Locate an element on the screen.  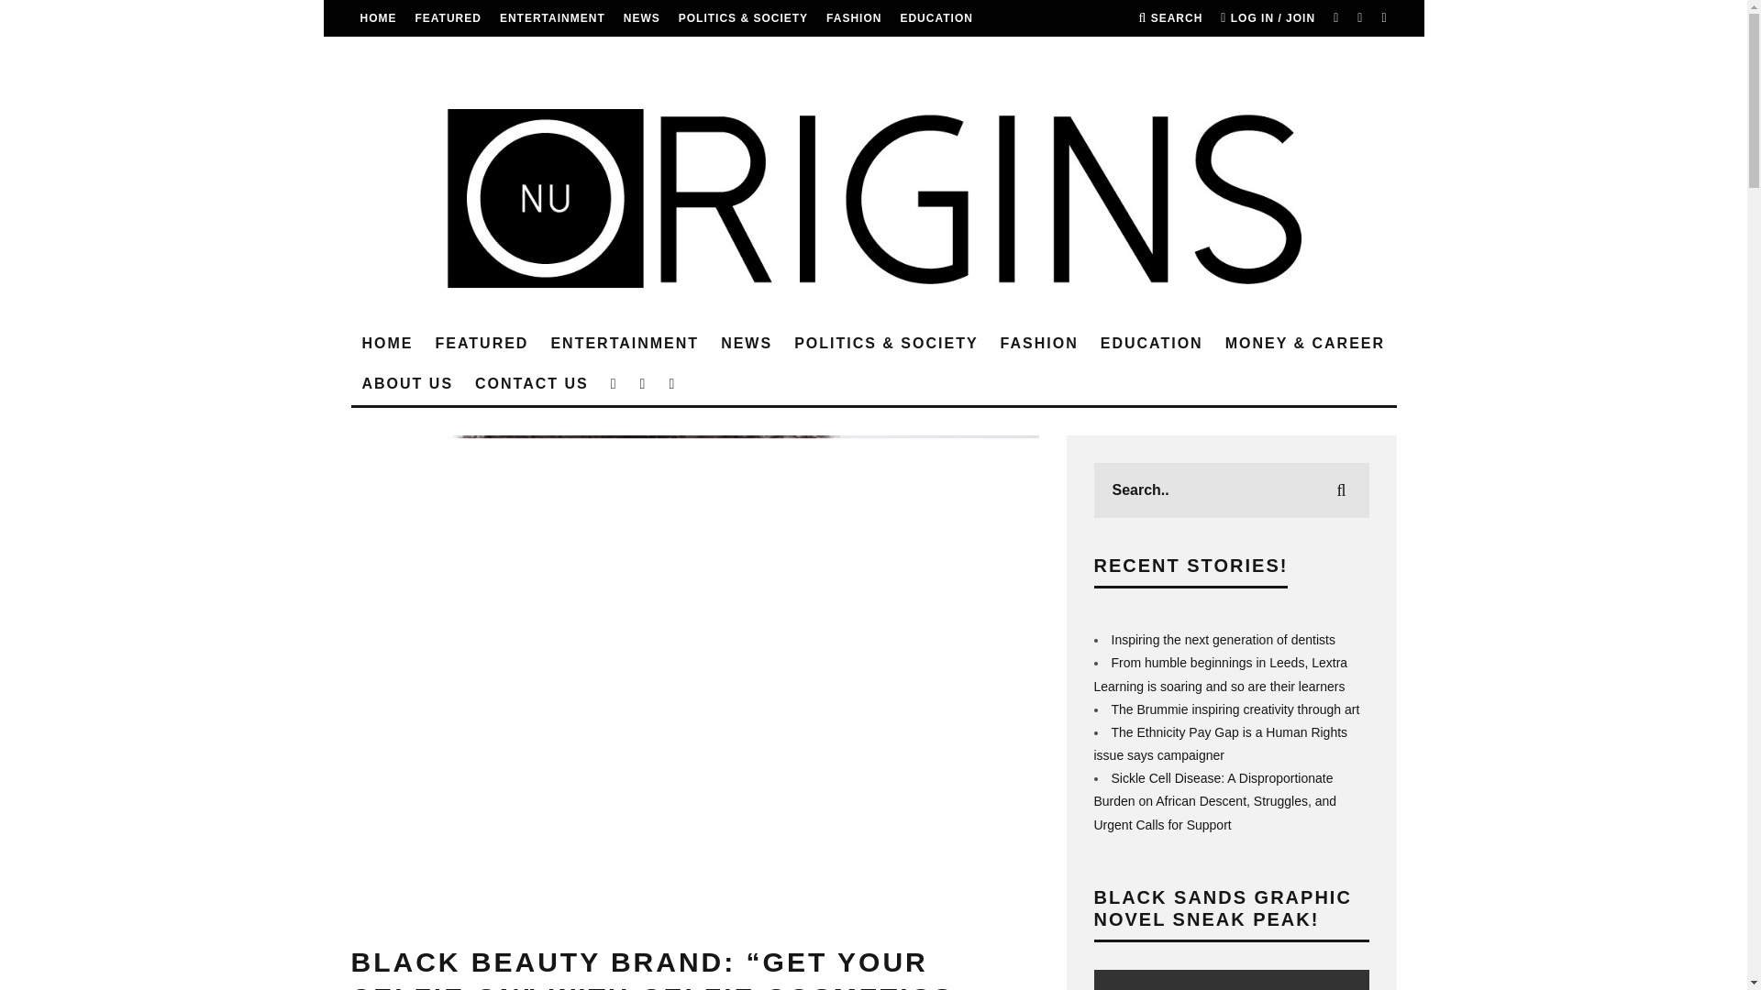
NEWS is located at coordinates (642, 18).